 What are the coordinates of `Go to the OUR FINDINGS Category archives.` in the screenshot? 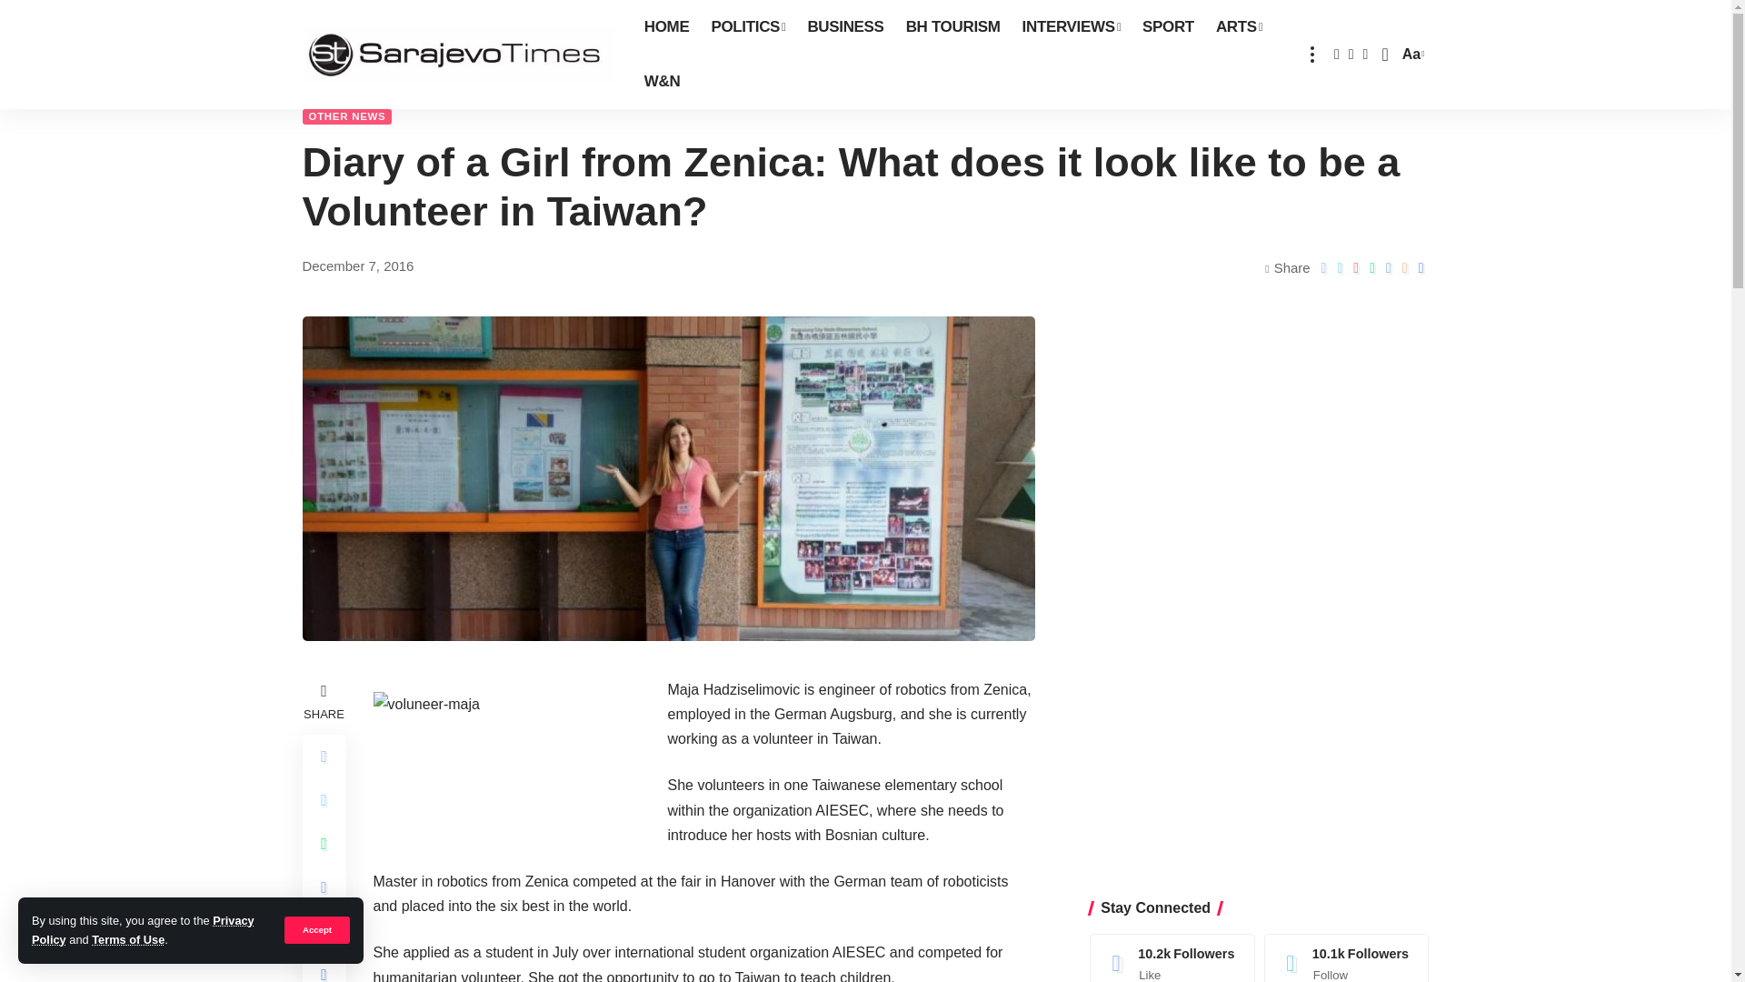 It's located at (484, 82).